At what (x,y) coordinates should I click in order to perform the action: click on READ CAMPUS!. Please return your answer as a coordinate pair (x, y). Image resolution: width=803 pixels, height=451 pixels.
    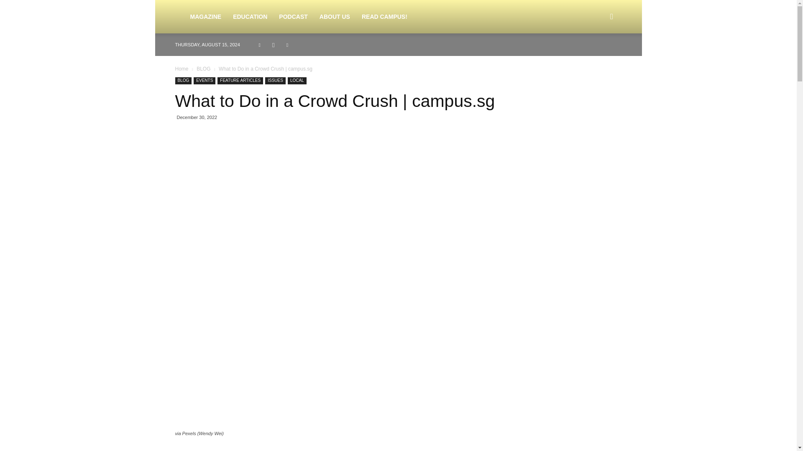
    Looking at the image, I should click on (384, 17).